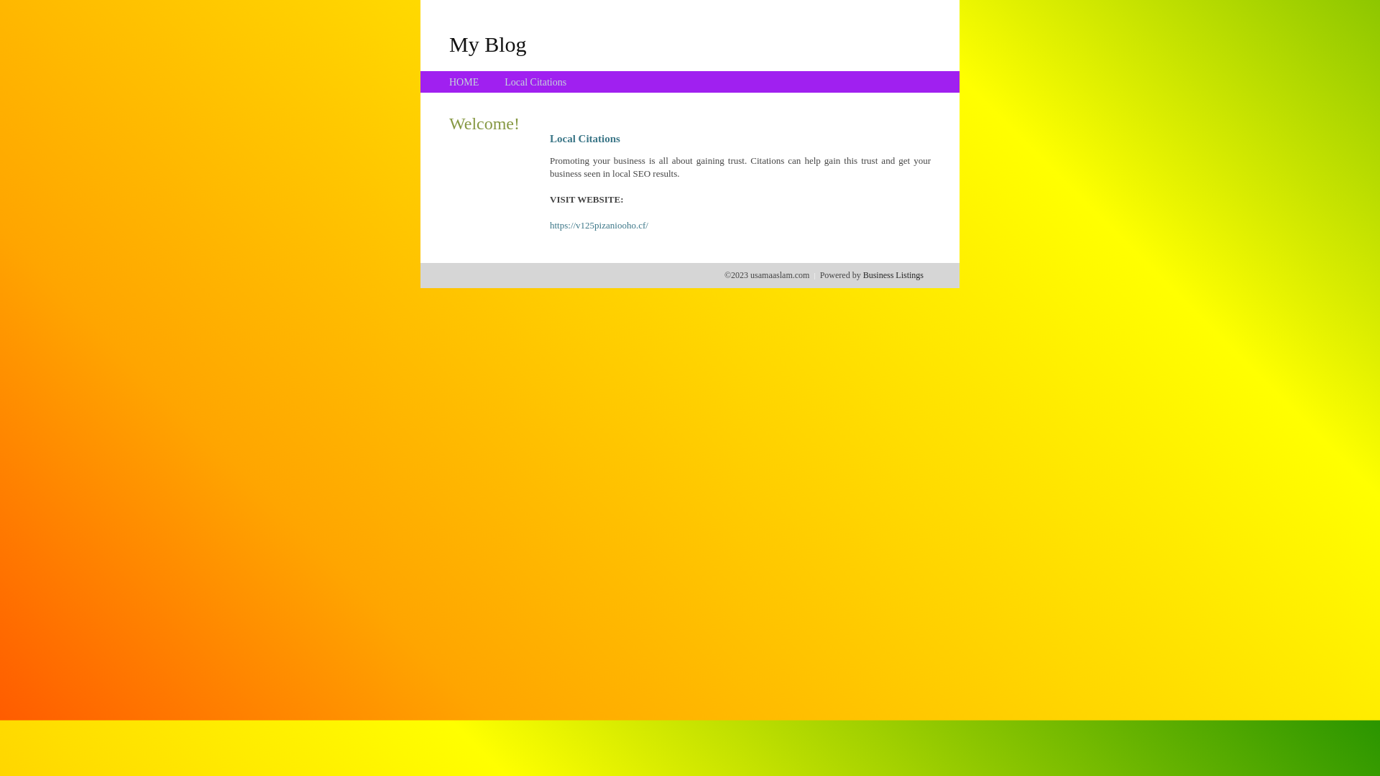 This screenshot has width=1380, height=776. Describe the element at coordinates (893, 275) in the screenshot. I see `Business Listings` at that location.